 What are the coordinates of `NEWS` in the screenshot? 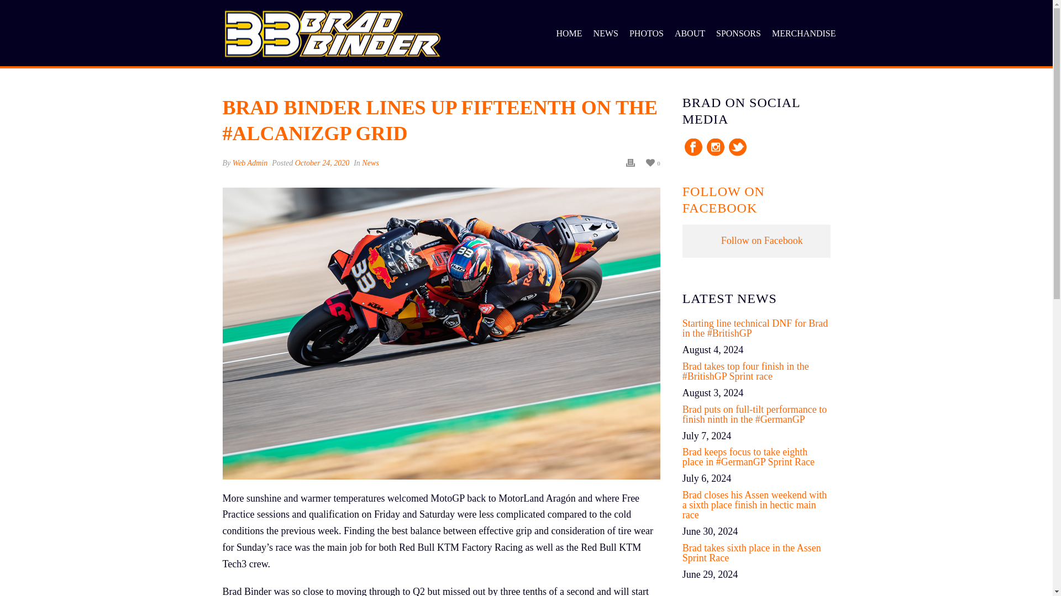 It's located at (606, 34).